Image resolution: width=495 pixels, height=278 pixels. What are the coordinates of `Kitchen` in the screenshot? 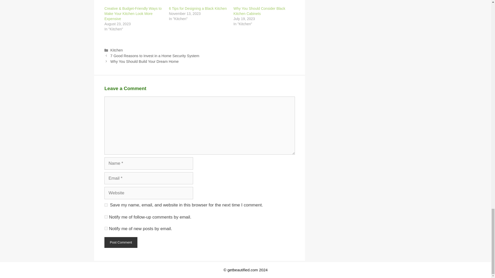 It's located at (117, 50).